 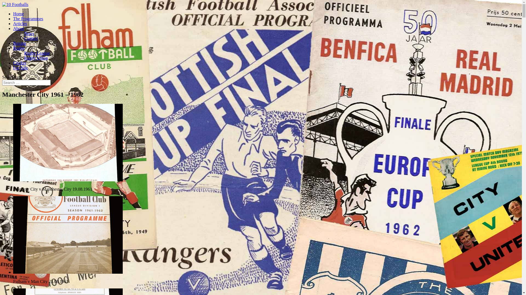 What do you see at coordinates (19, 14) in the screenshot?
I see `Home` at bounding box center [19, 14].